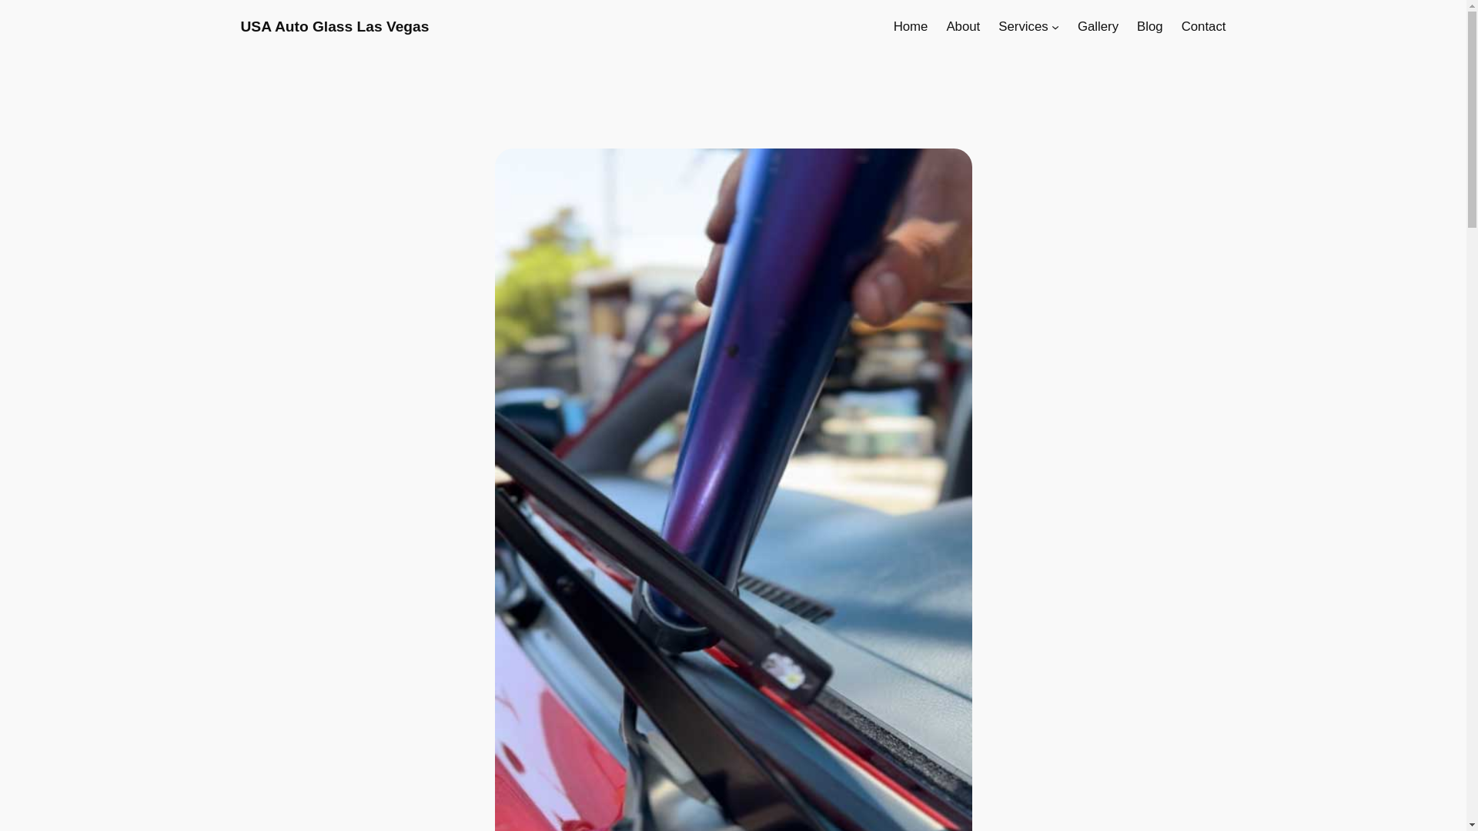  I want to click on Gallery, so click(1098, 26).